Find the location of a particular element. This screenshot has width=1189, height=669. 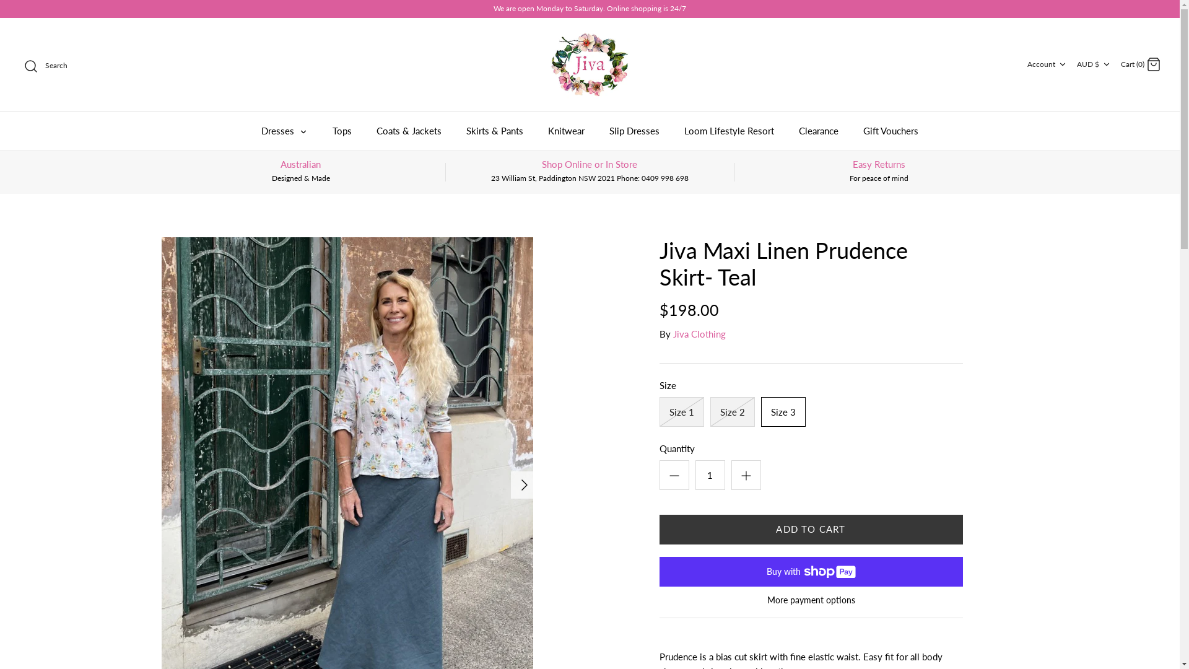

Dresses Toggle menu is located at coordinates (285, 131).